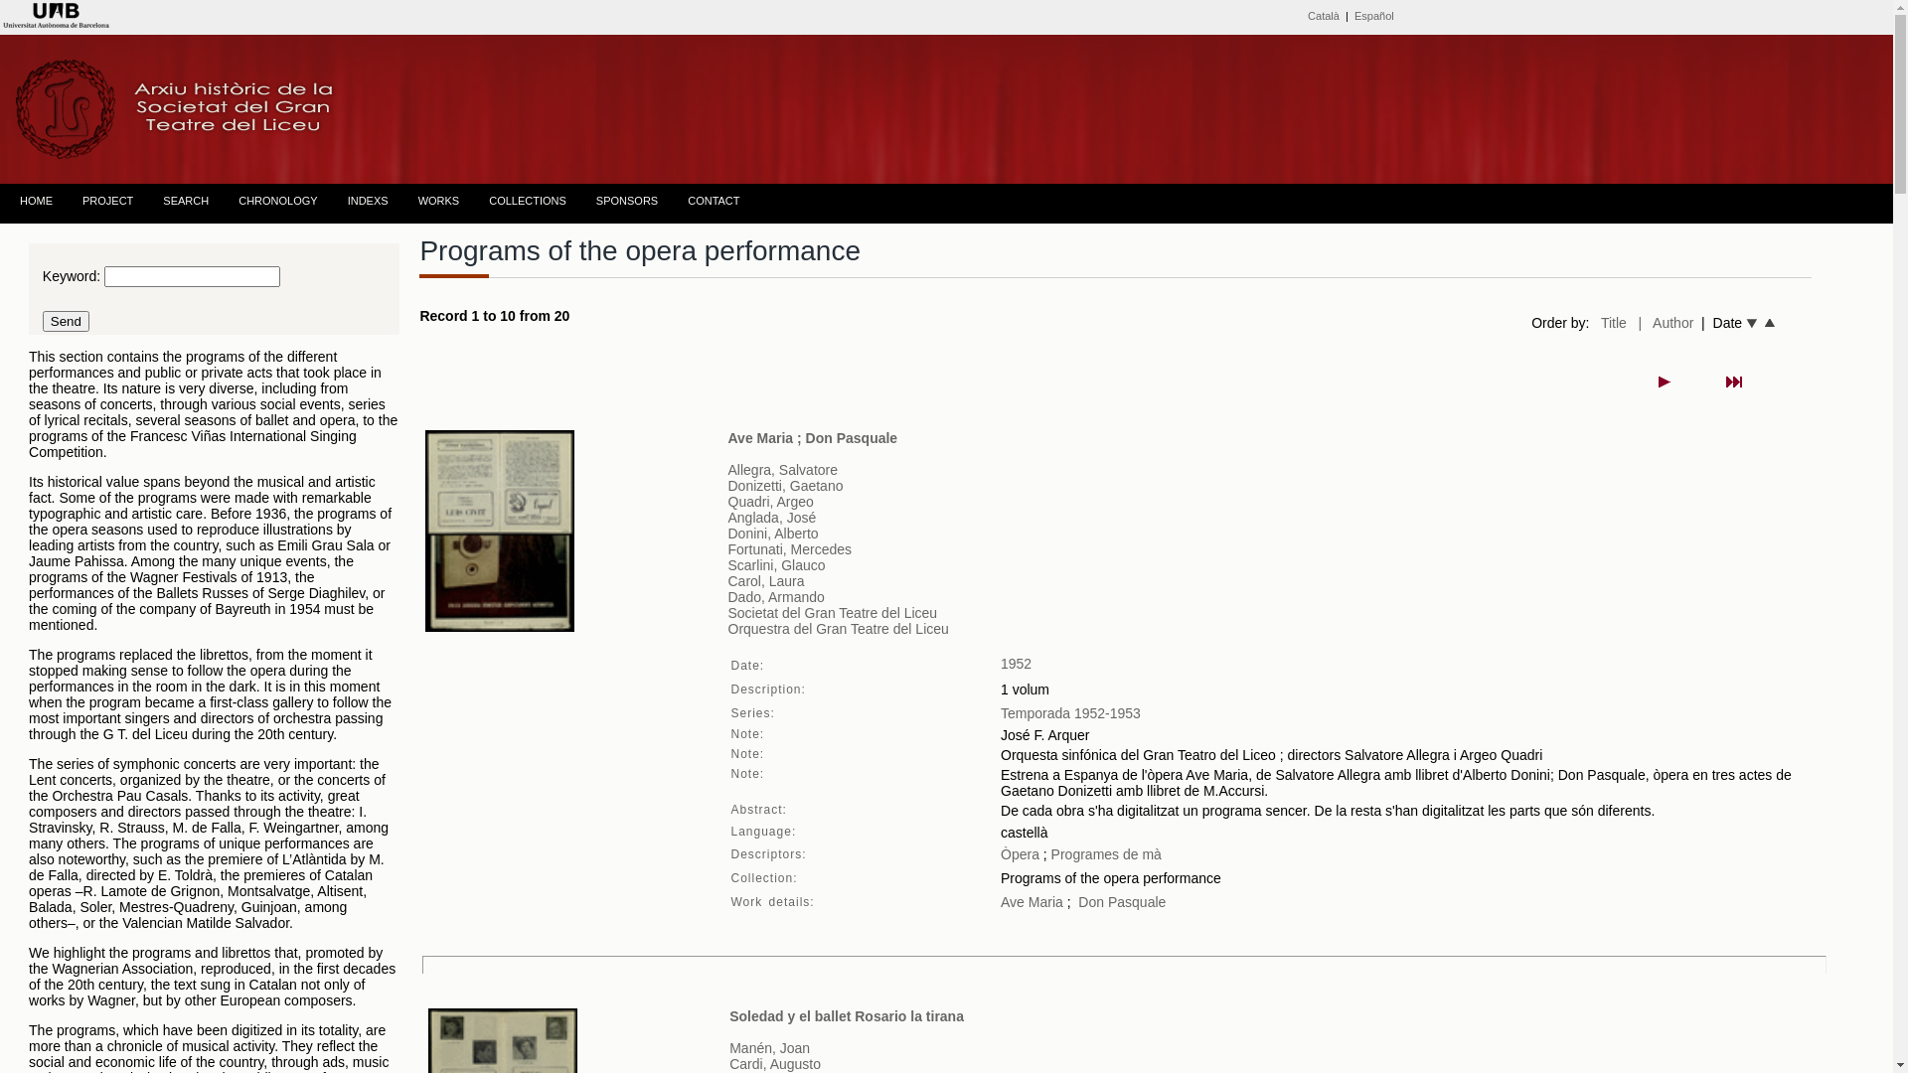 The height and width of the screenshot is (1073, 1908). What do you see at coordinates (1751, 324) in the screenshot?
I see `ascendent` at bounding box center [1751, 324].